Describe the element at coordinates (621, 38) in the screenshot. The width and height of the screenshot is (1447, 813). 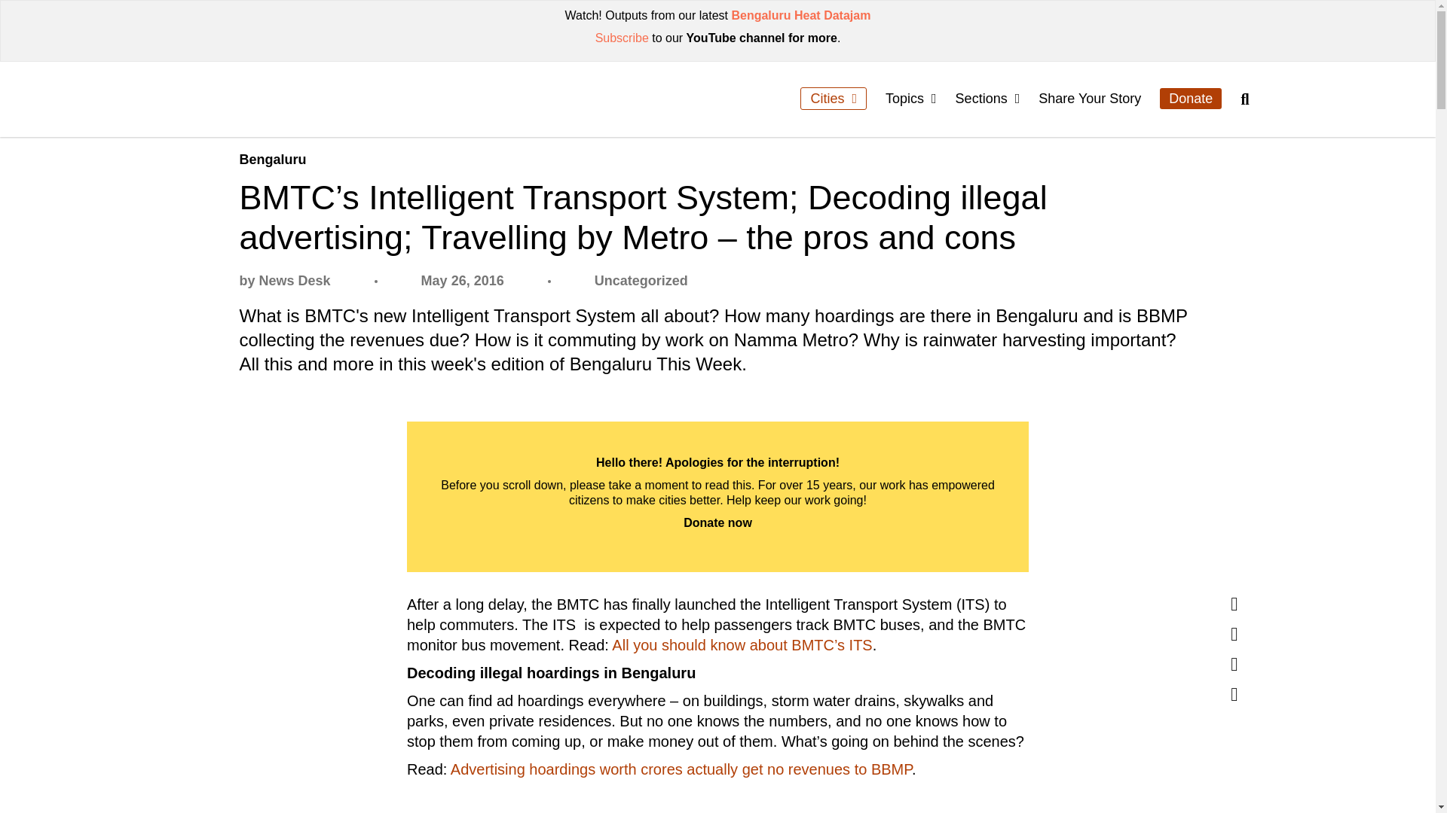
I see `Subscribe` at that location.